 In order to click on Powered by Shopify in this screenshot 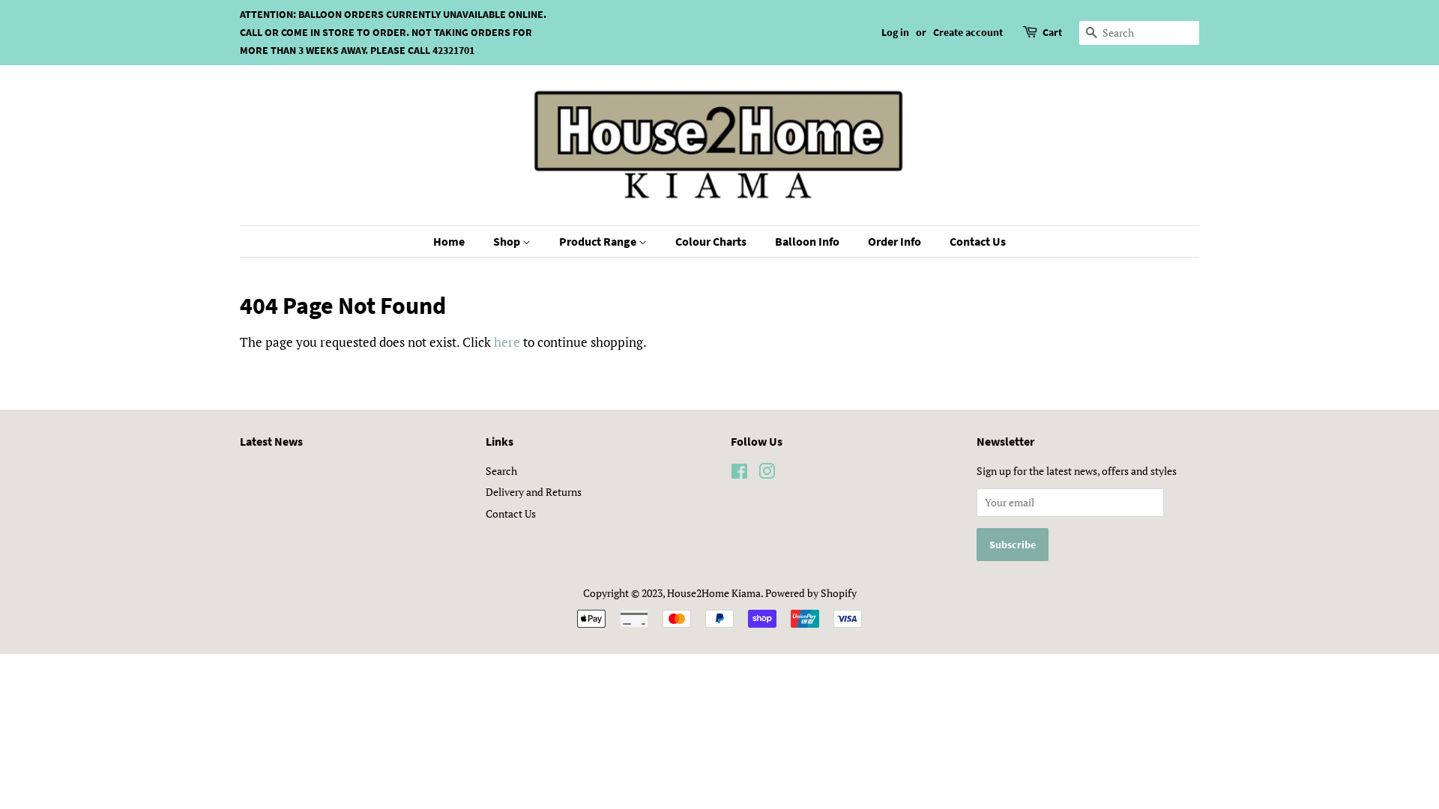, I will do `click(810, 593)`.